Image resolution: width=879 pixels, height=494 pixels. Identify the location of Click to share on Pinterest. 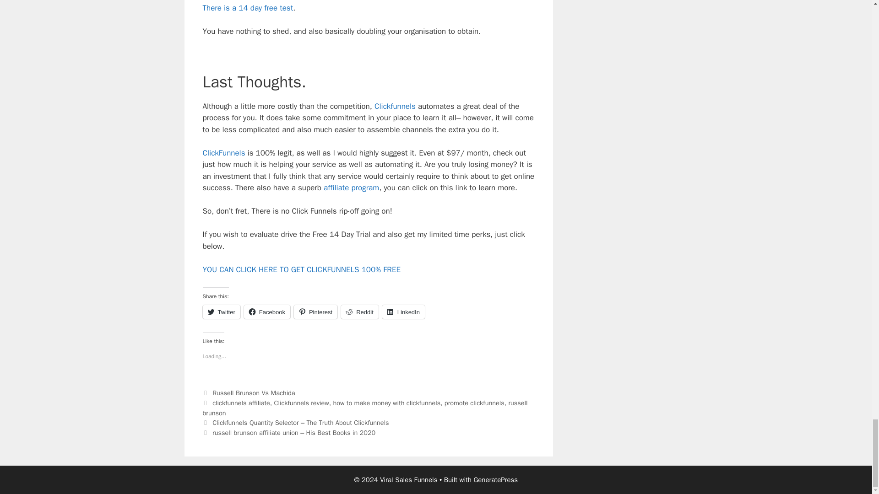
(315, 312).